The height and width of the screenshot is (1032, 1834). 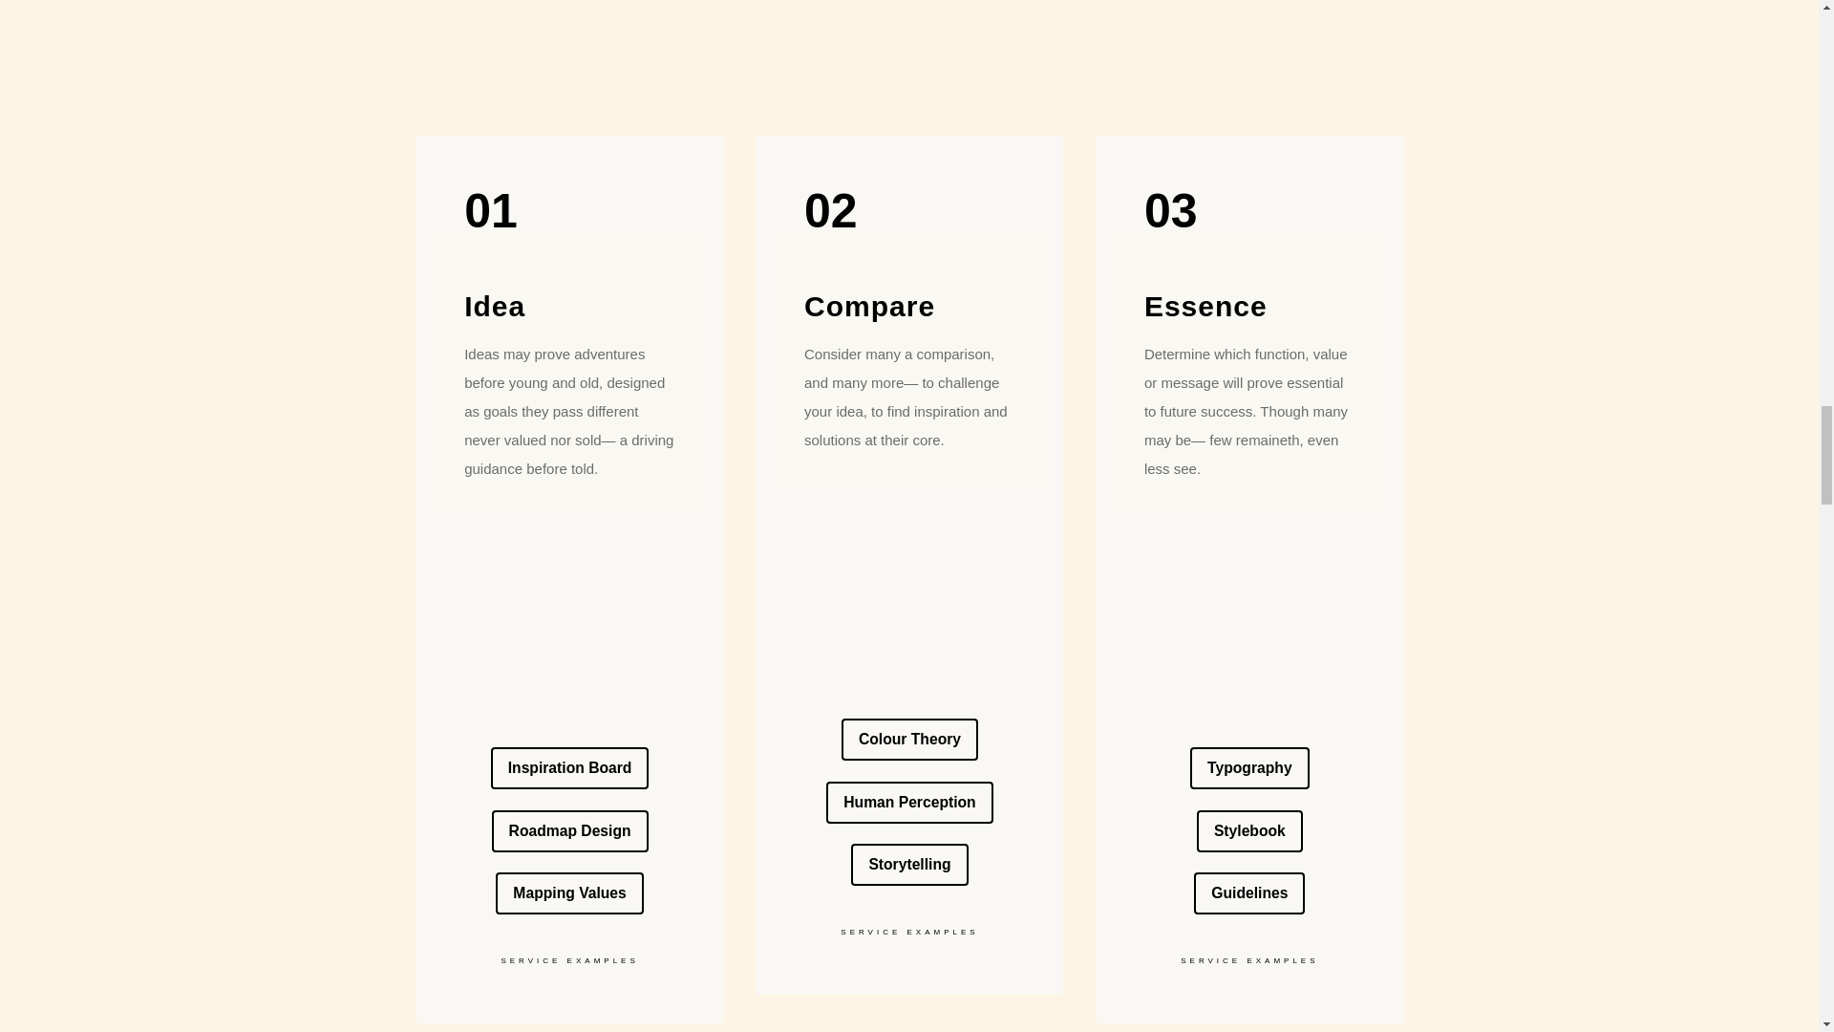 I want to click on Colour Theory, so click(x=909, y=739).